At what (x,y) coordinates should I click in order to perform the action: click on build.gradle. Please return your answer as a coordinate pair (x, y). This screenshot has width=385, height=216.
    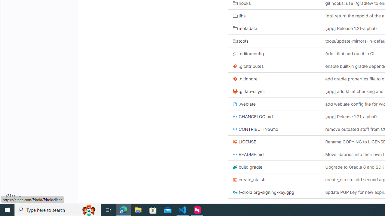
    Looking at the image, I should click on (274, 167).